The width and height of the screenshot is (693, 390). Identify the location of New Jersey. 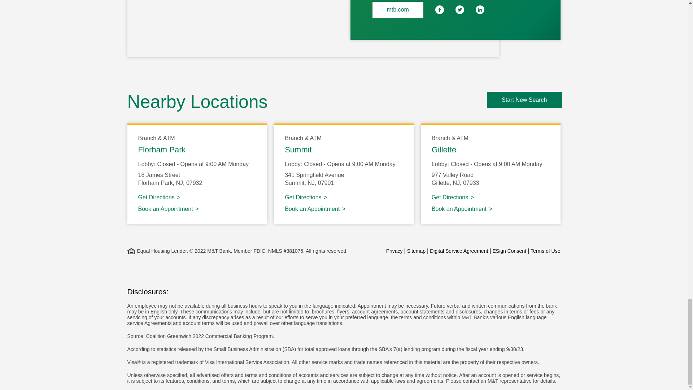
(456, 183).